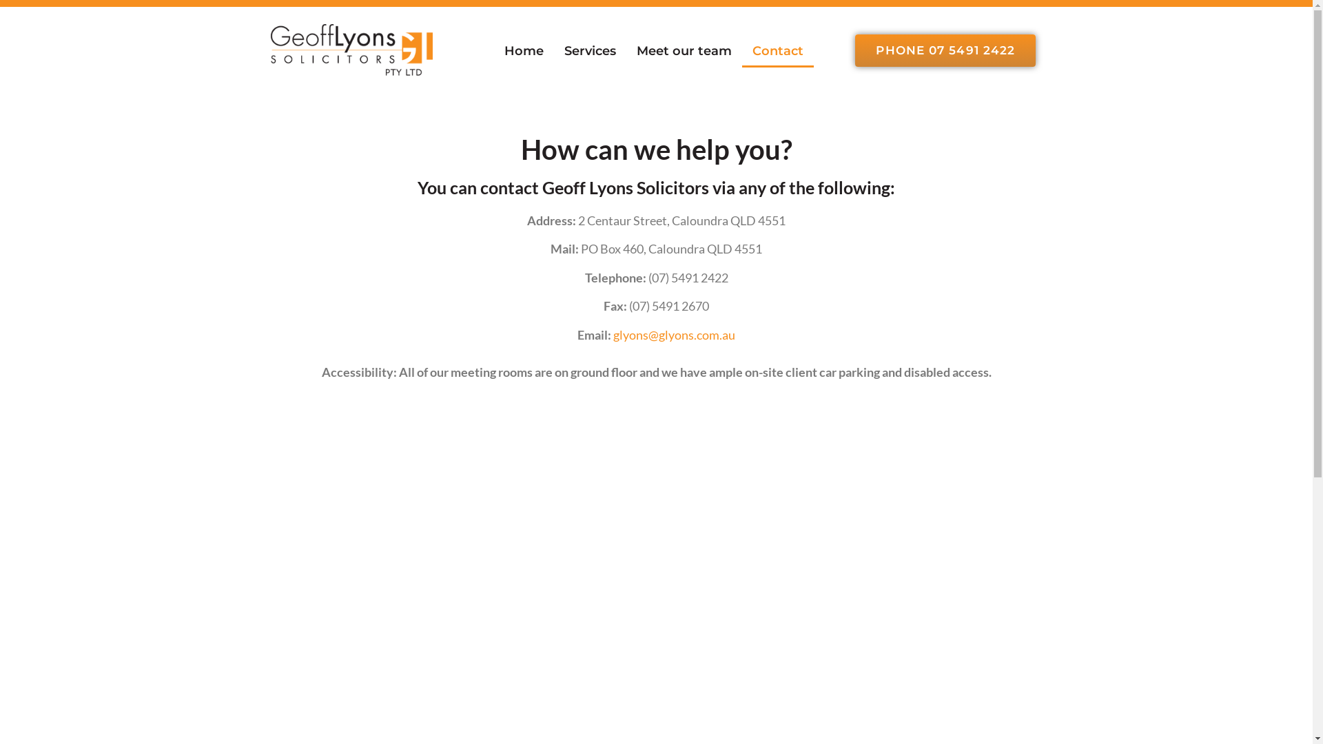  What do you see at coordinates (778, 51) in the screenshot?
I see `Contact` at bounding box center [778, 51].